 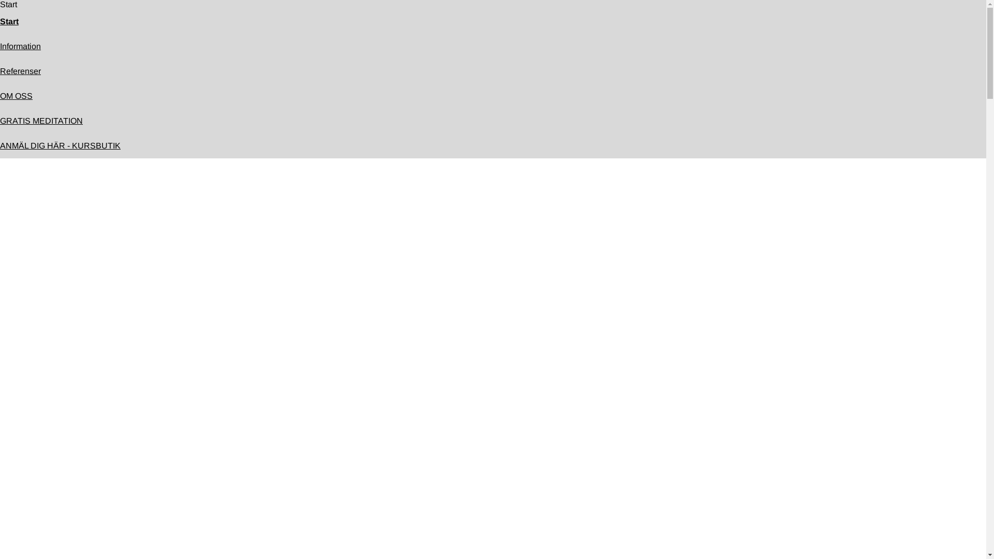 I want to click on GRATIS MEDITATION, so click(x=41, y=121).